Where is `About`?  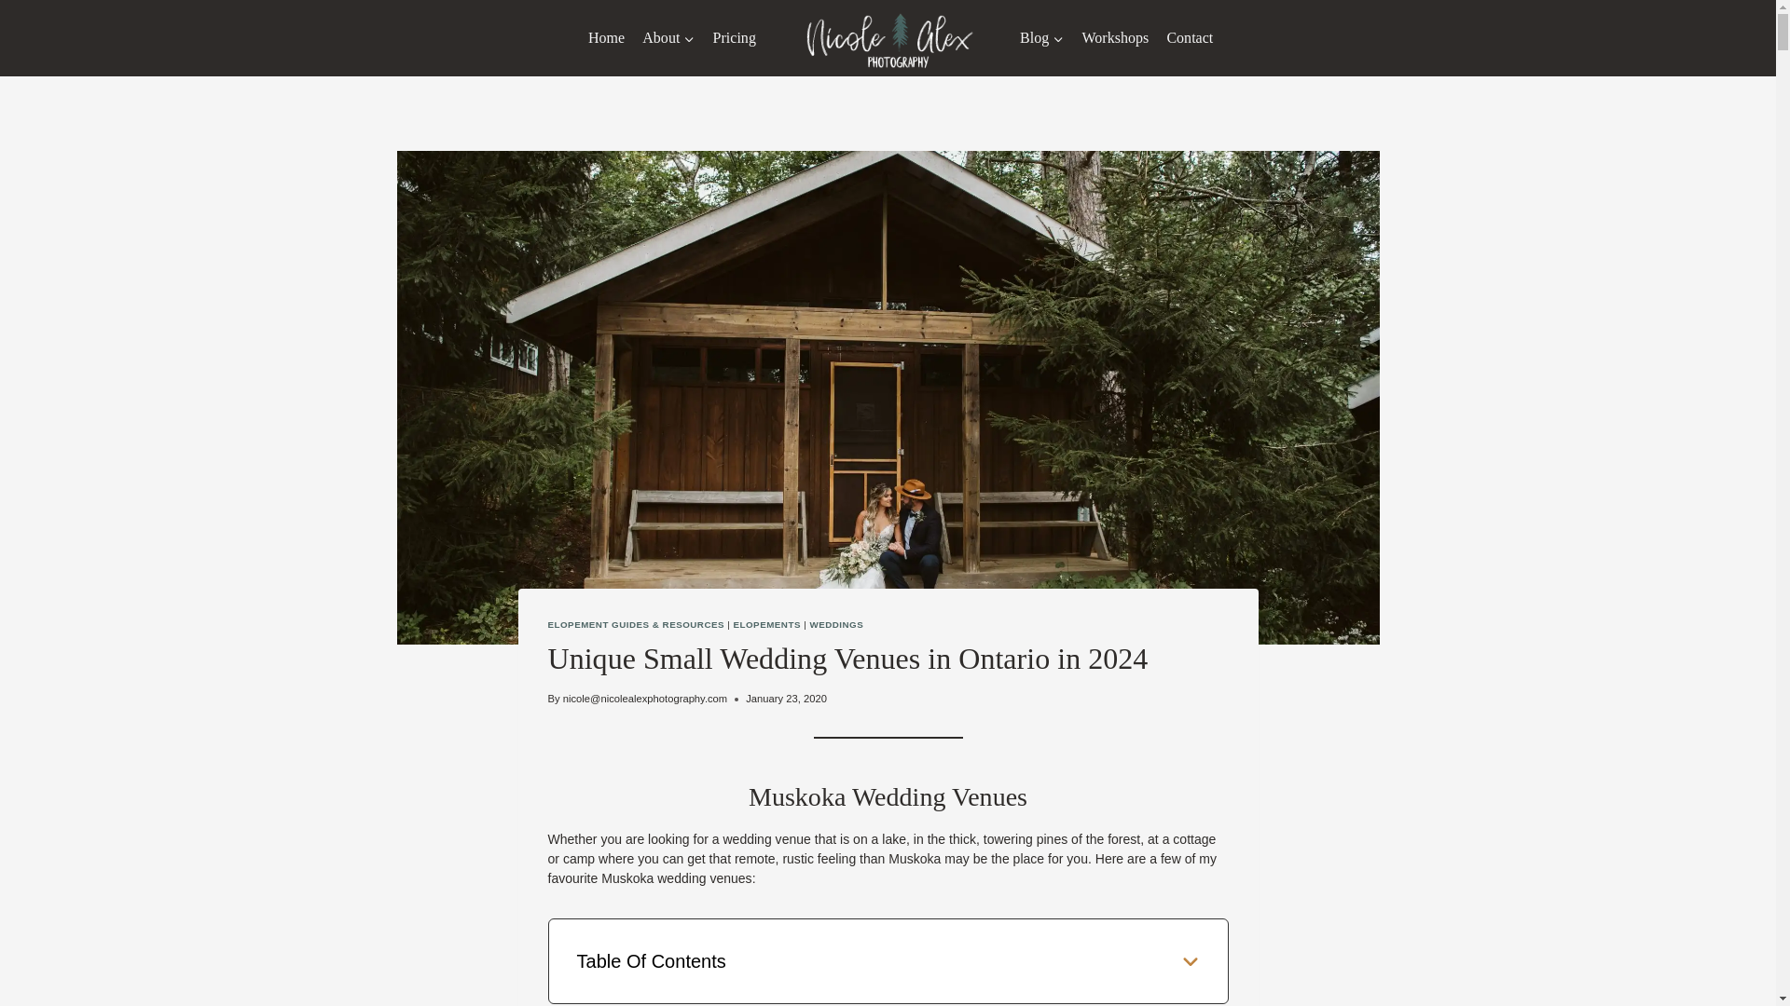 About is located at coordinates (668, 38).